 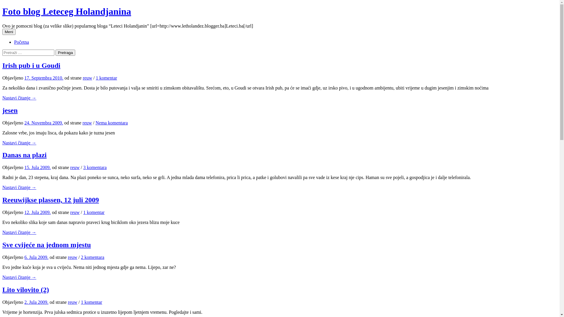 I want to click on Nema komentara
na jesen, so click(x=112, y=123).